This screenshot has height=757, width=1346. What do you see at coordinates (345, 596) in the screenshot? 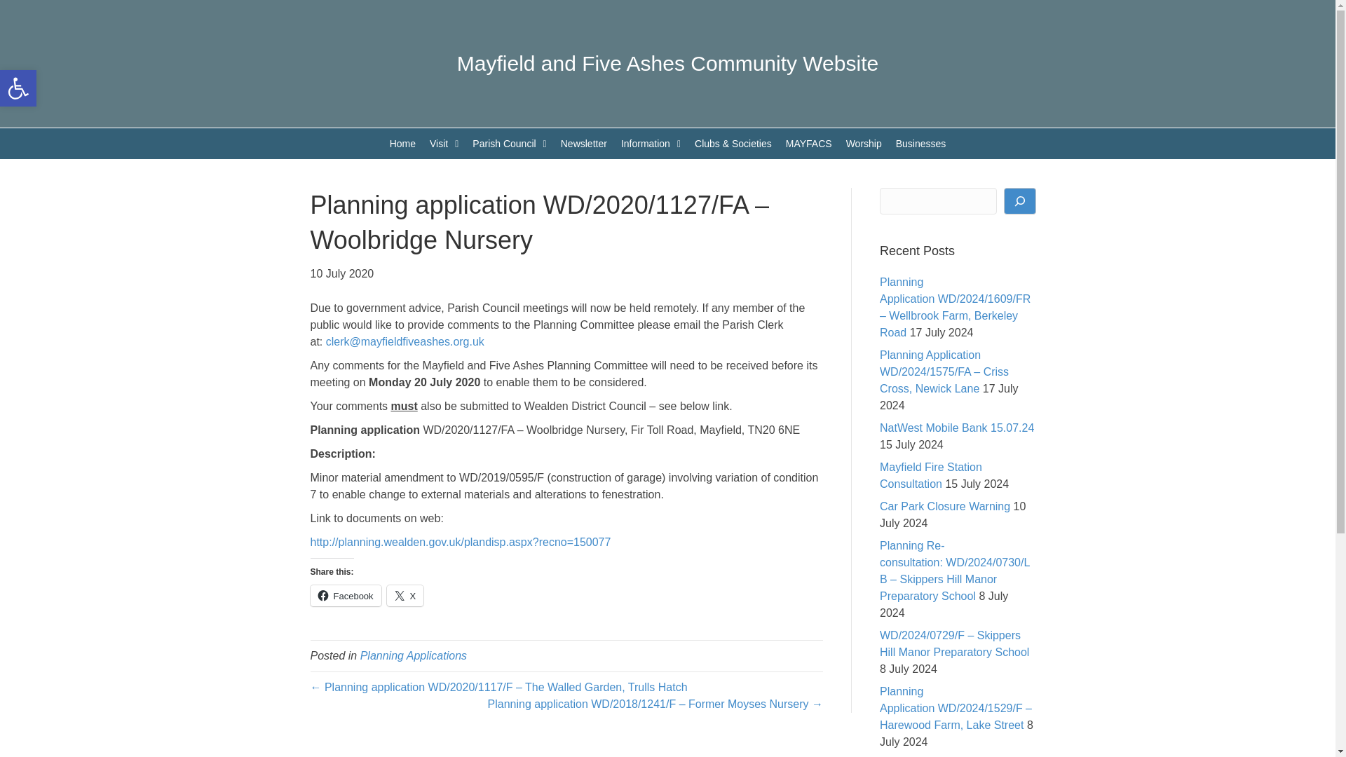
I see `Mayfield and Five Ashes Community Website` at bounding box center [345, 596].